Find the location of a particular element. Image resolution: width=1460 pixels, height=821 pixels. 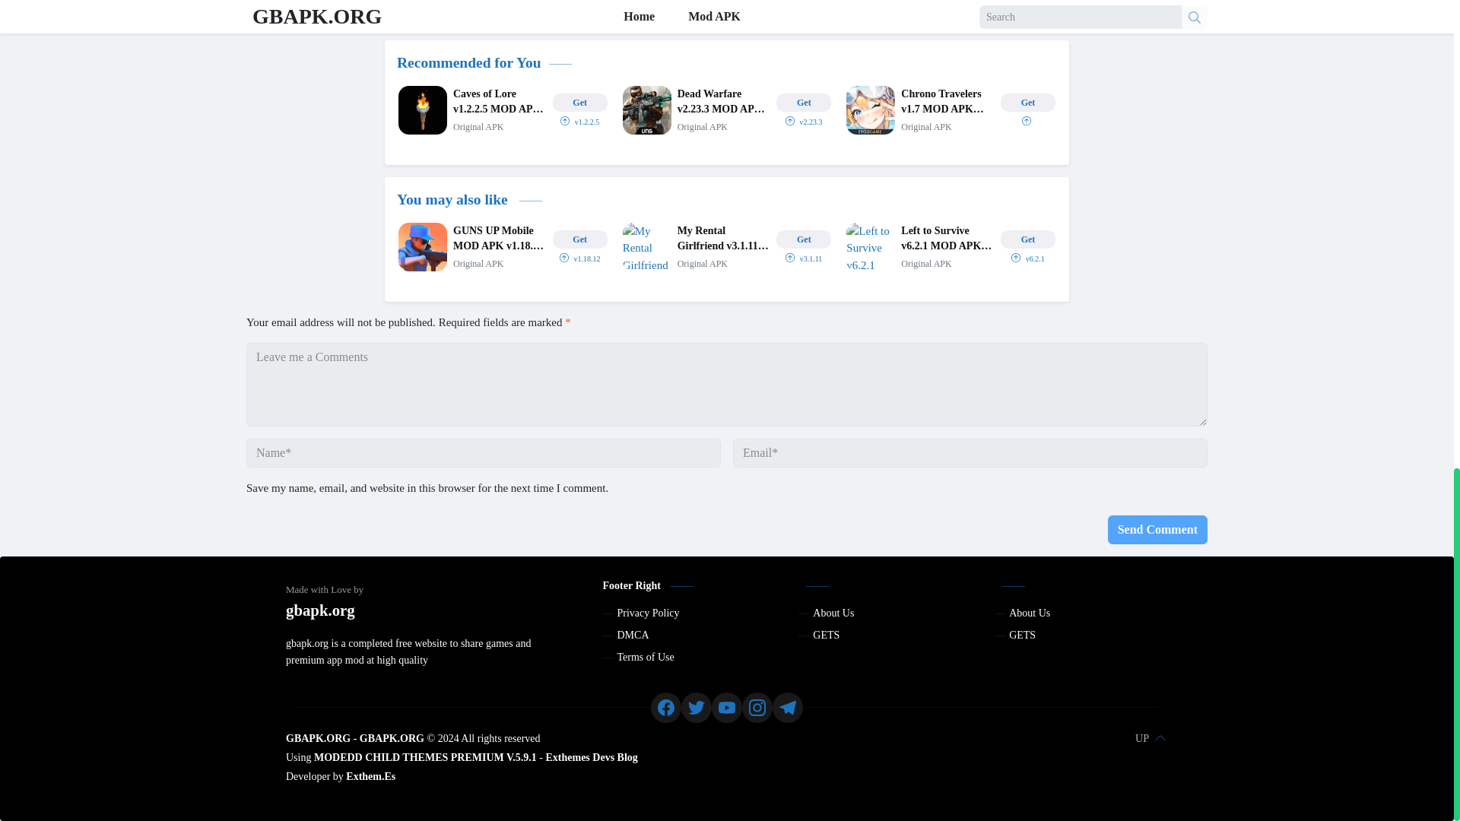

GETS is located at coordinates (826, 636).